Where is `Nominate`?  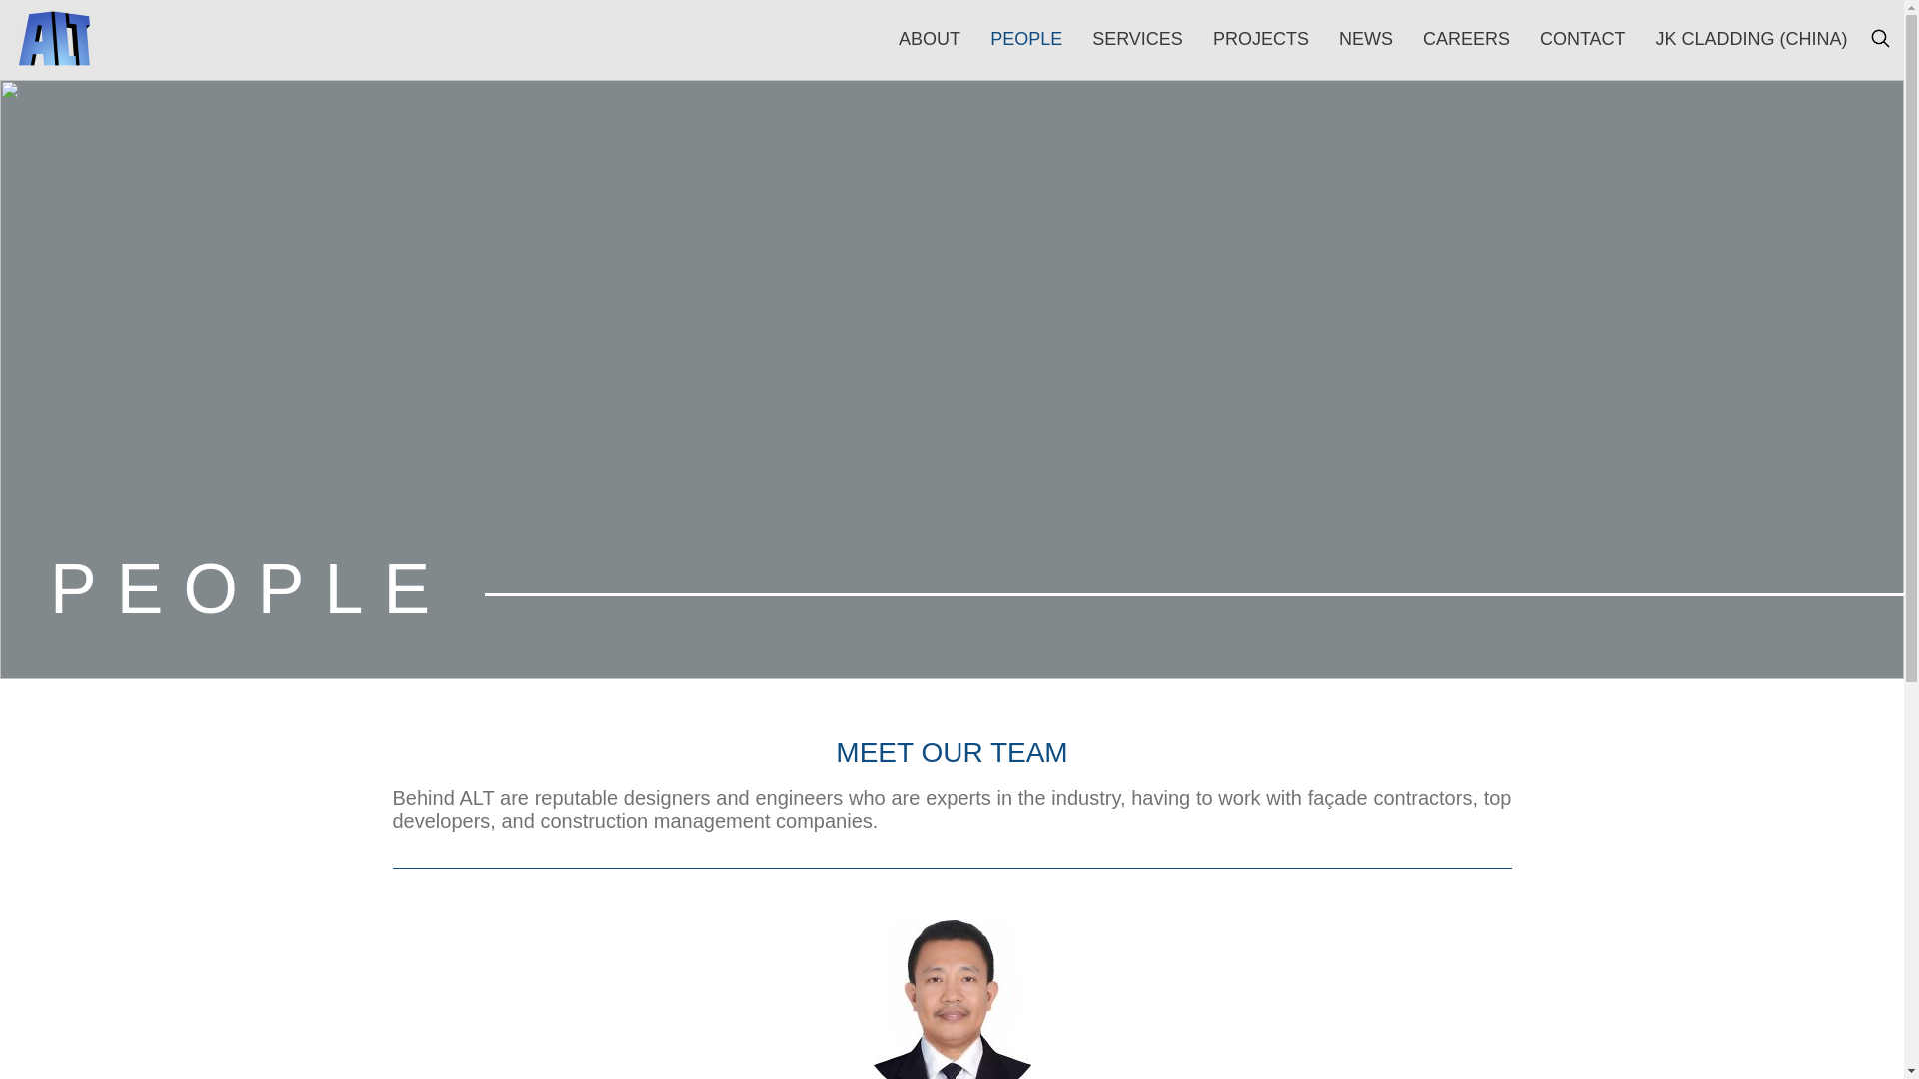
Nominate is located at coordinates (1300, 136).